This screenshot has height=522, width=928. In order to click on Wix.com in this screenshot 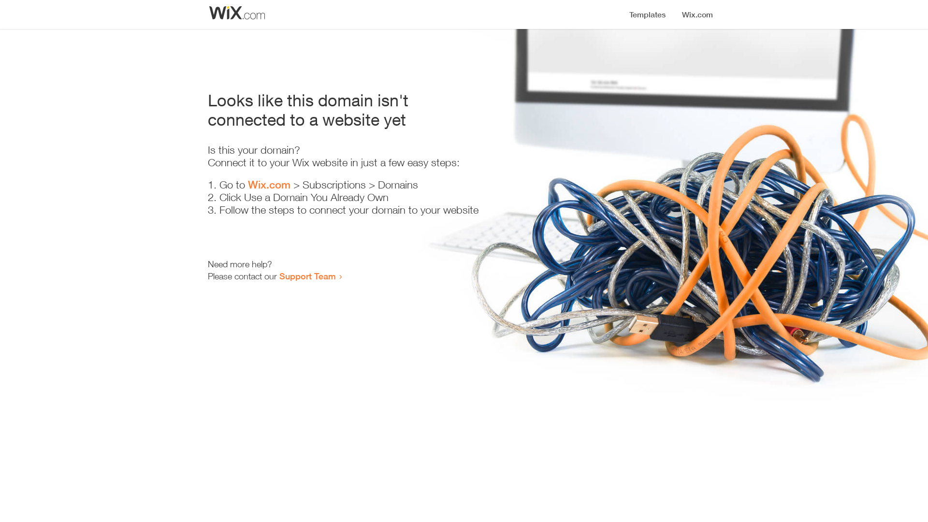, I will do `click(269, 185)`.